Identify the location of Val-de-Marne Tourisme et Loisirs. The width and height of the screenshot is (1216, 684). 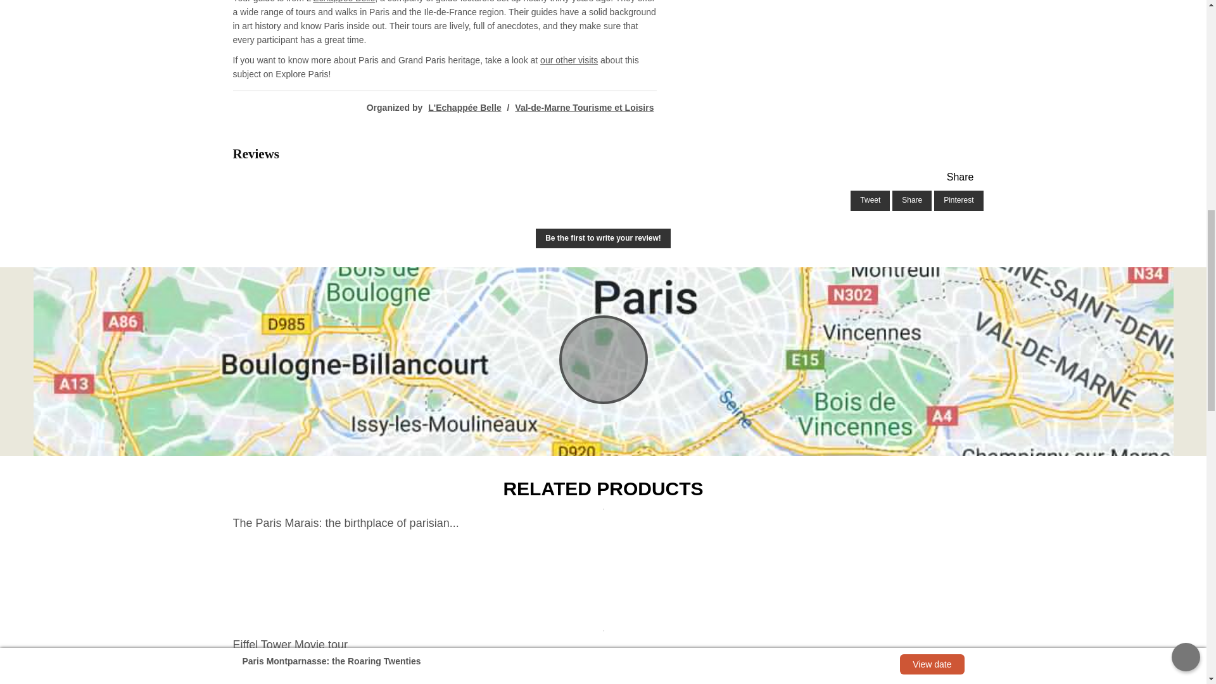
(584, 108).